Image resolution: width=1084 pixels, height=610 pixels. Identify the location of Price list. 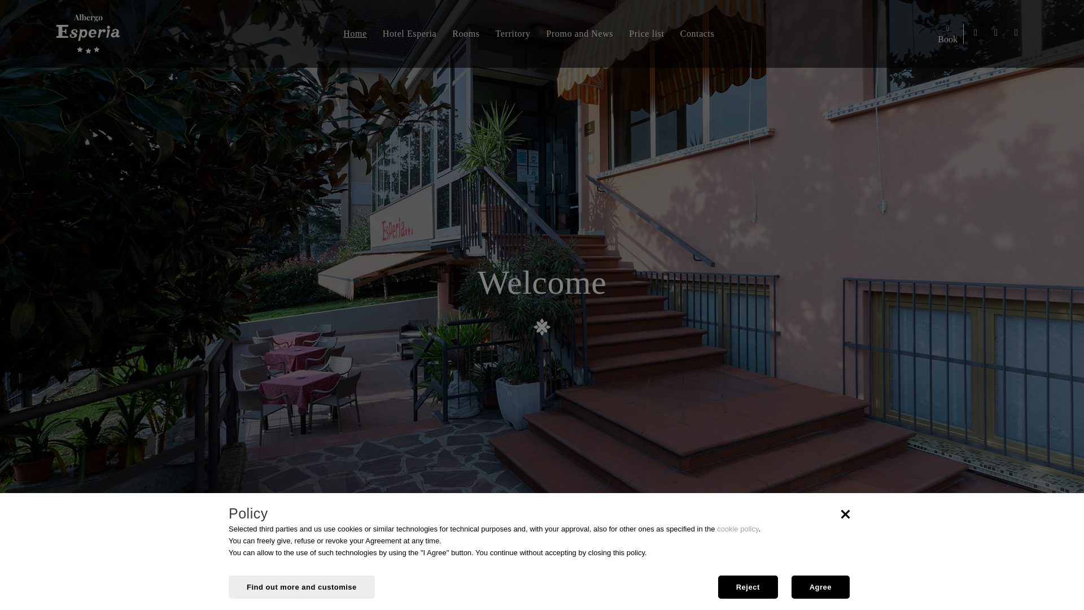
(646, 33).